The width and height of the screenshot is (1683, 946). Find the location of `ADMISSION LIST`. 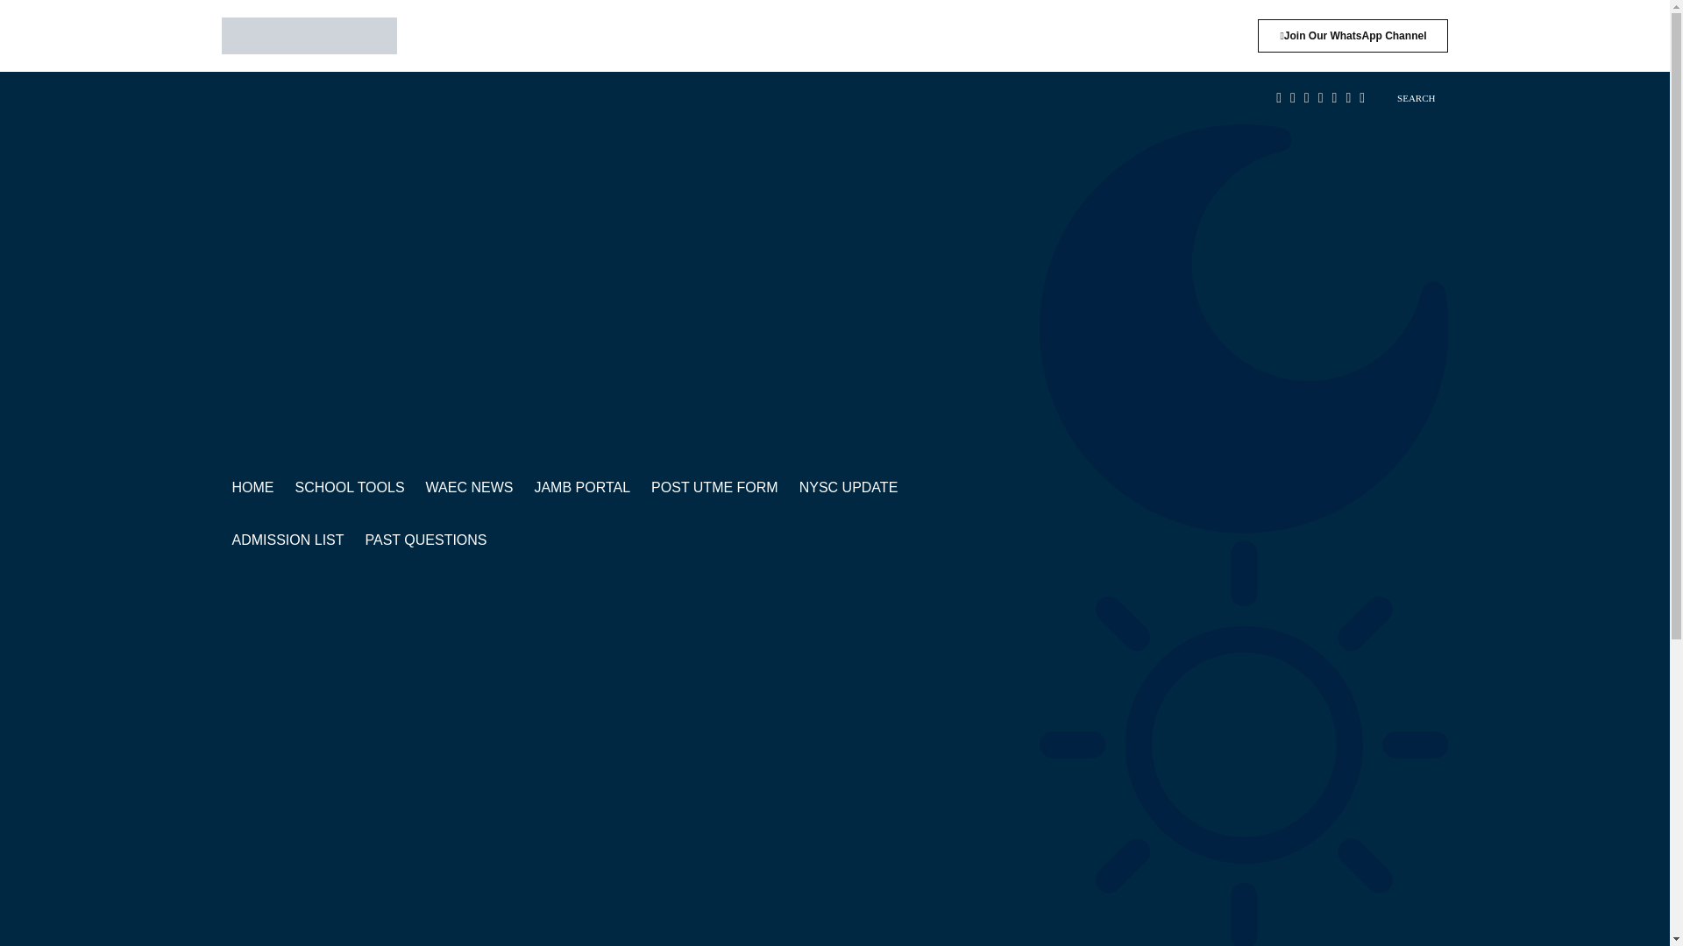

ADMISSION LIST is located at coordinates (287, 540).